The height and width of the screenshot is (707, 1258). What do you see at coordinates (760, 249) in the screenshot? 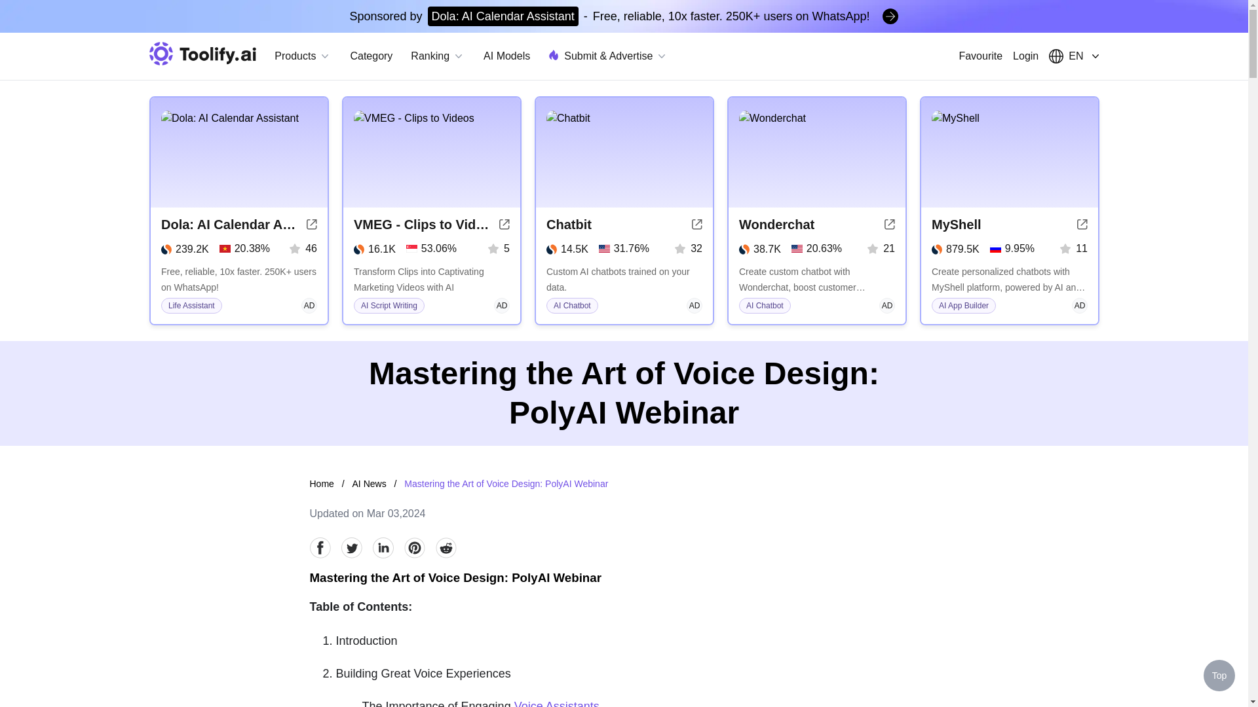
I see `Monthly Visits` at bounding box center [760, 249].